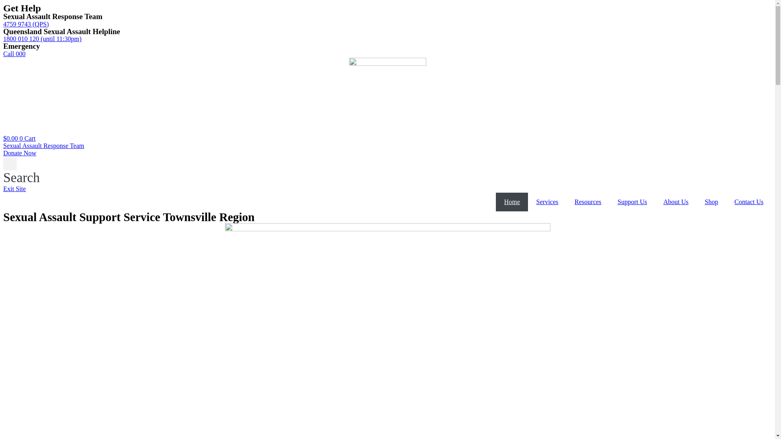 The image size is (781, 439). I want to click on Skip to content, so click(3, 3).